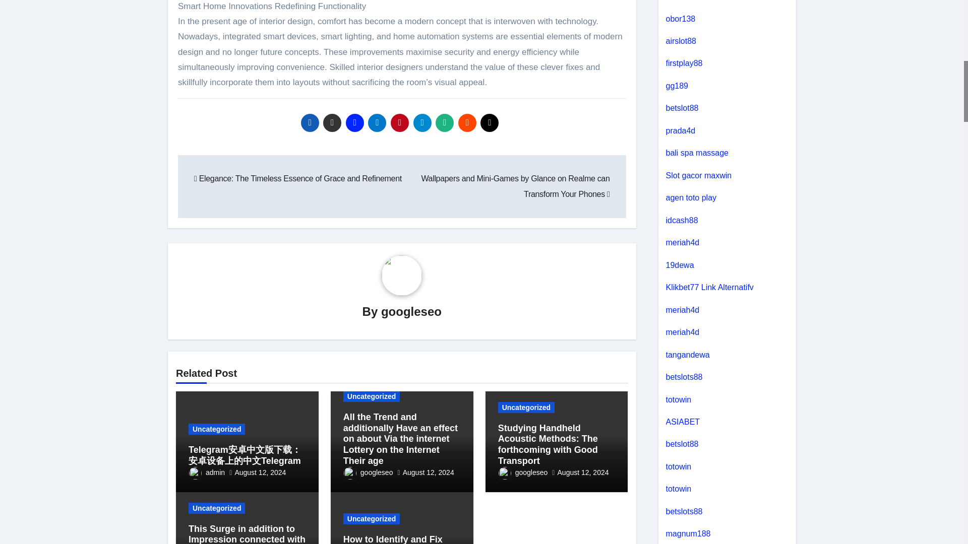  Describe the element at coordinates (297, 178) in the screenshot. I see `Elegance: The Timeless Essence of Grace and Refinement` at that location.